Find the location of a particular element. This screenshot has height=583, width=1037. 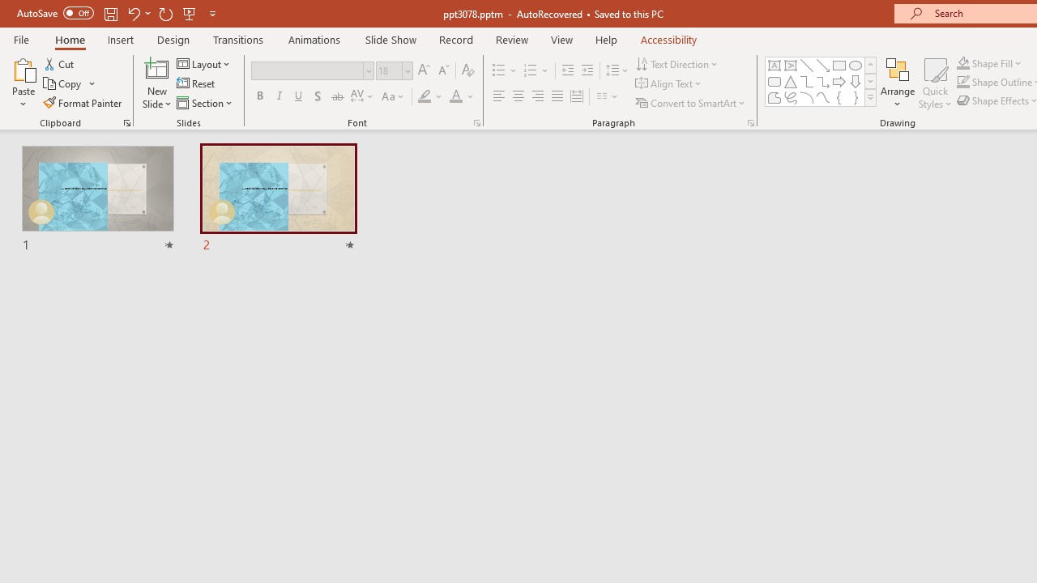

System is located at coordinates (8, 9).